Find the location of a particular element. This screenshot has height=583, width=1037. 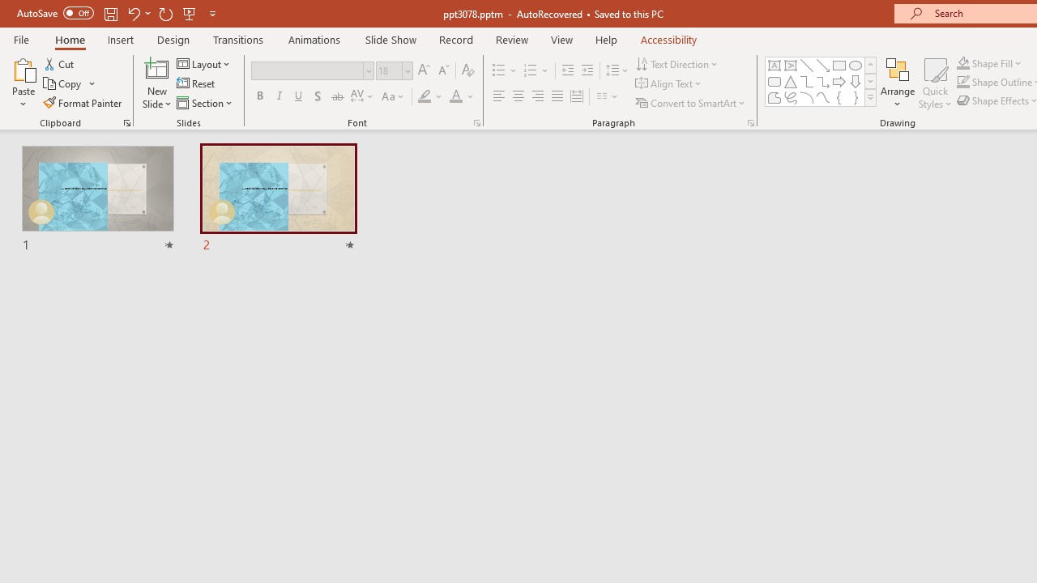

System is located at coordinates (8, 9).